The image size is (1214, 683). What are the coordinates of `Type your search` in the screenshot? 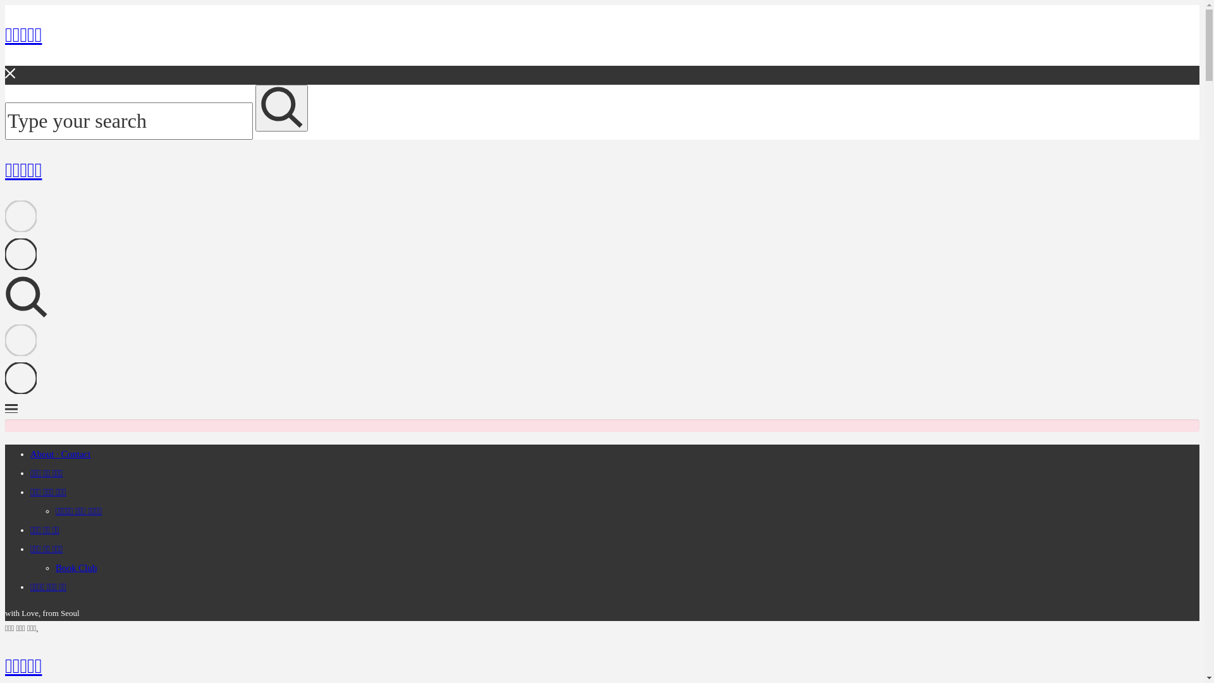 It's located at (129, 121).